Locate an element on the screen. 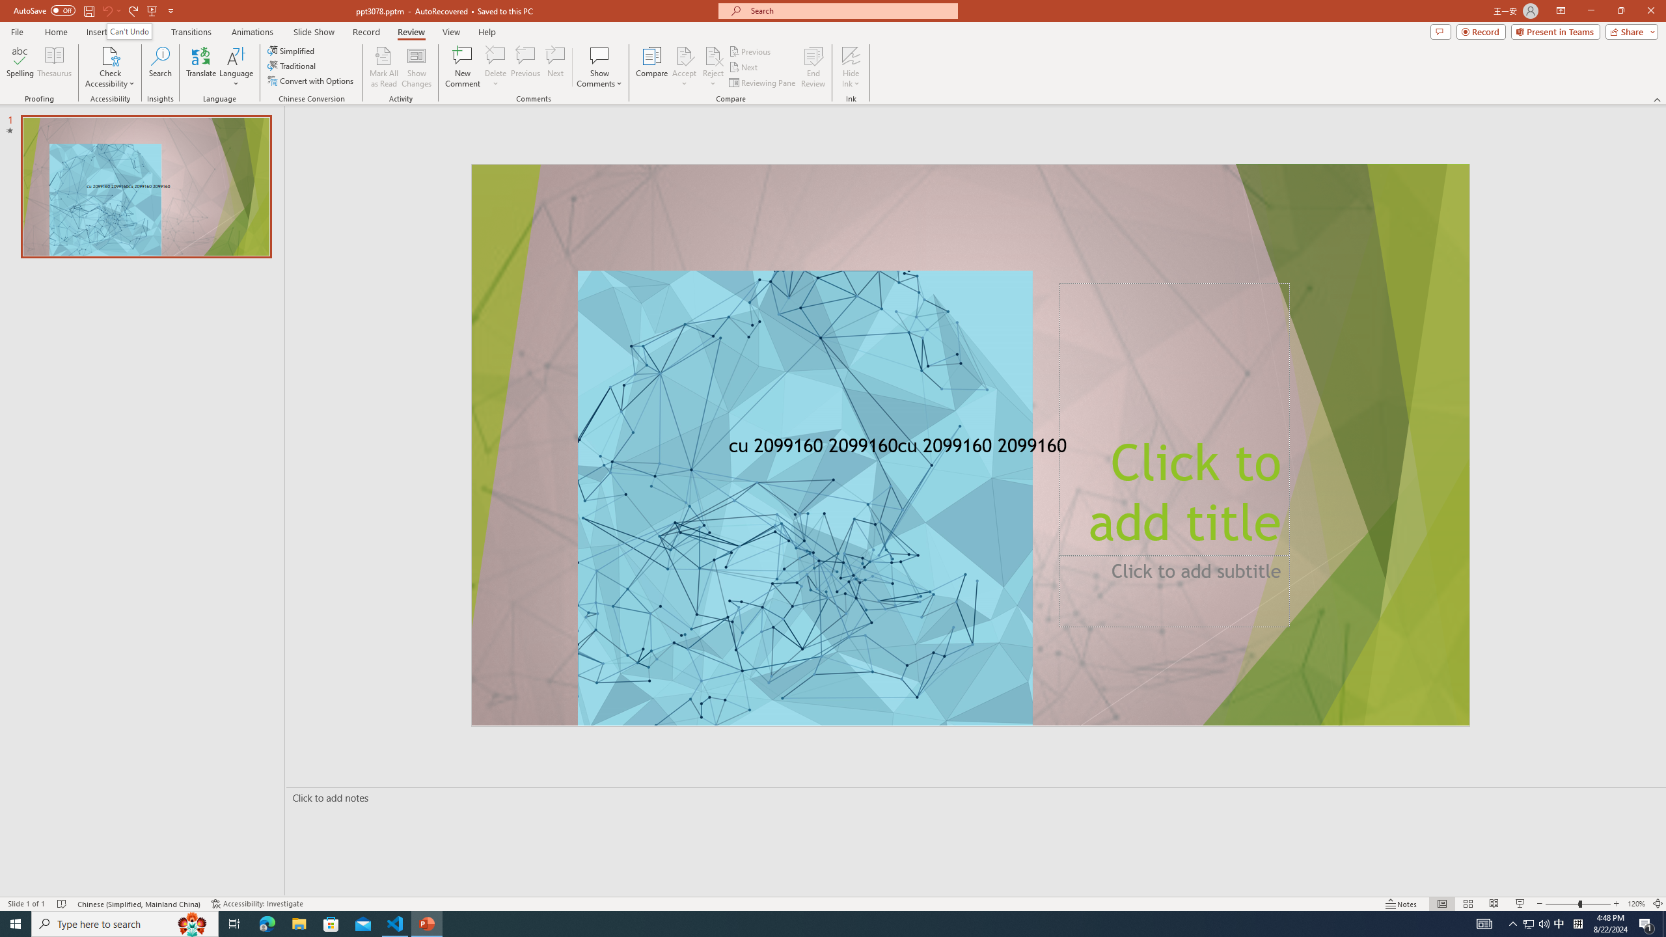 The width and height of the screenshot is (1666, 937). Traditional is located at coordinates (292, 65).